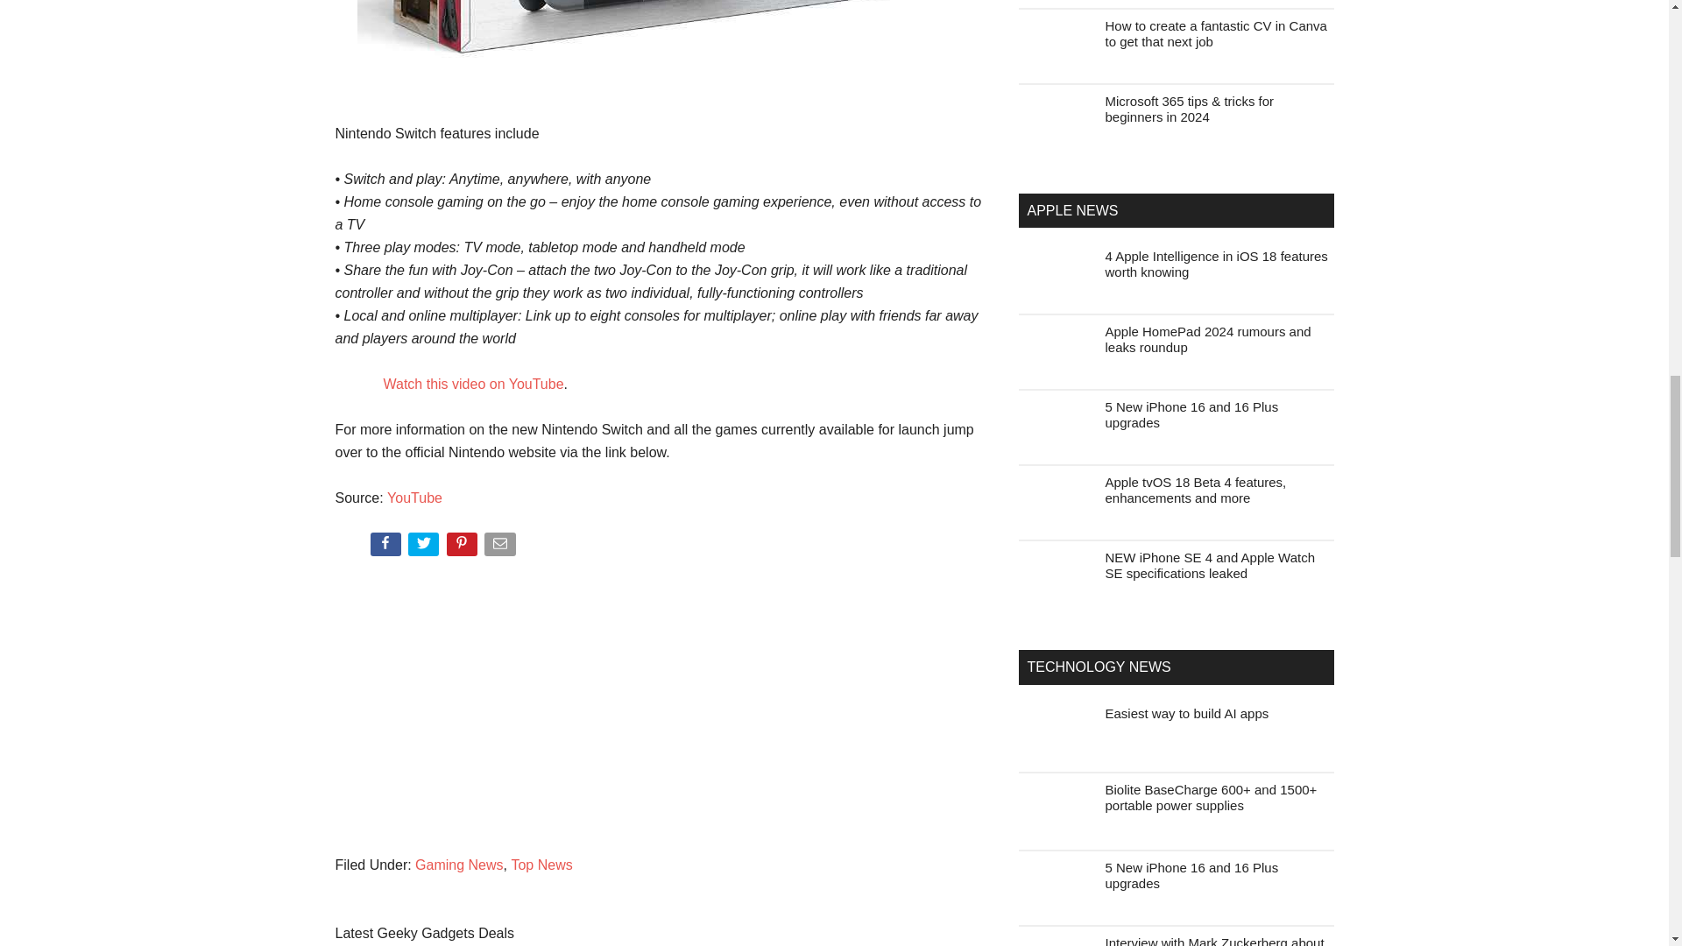 This screenshot has height=946, width=1682. What do you see at coordinates (464, 547) in the screenshot?
I see `Pin` at bounding box center [464, 547].